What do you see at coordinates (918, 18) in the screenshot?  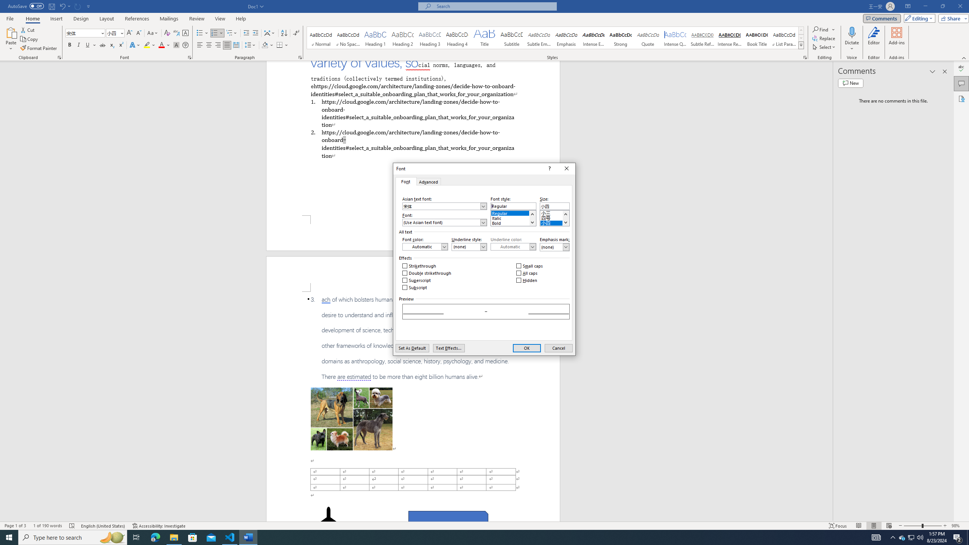 I see `Editing` at bounding box center [918, 18].